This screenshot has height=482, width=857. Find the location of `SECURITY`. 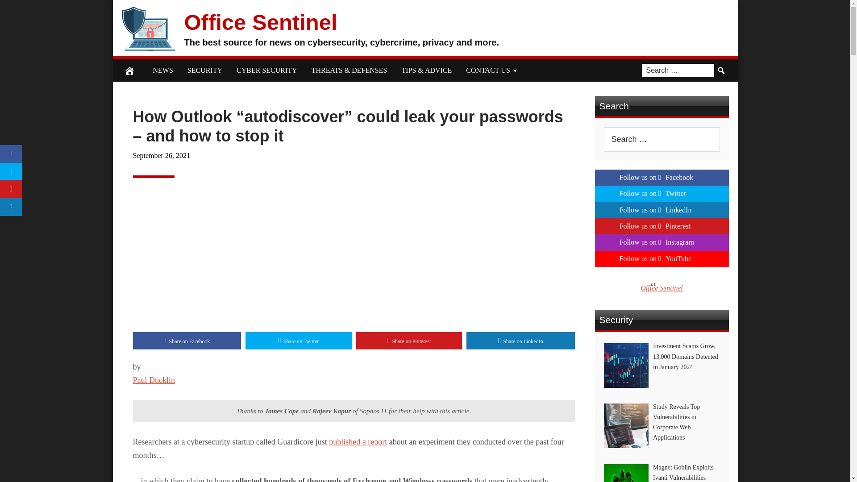

SECURITY is located at coordinates (204, 70).